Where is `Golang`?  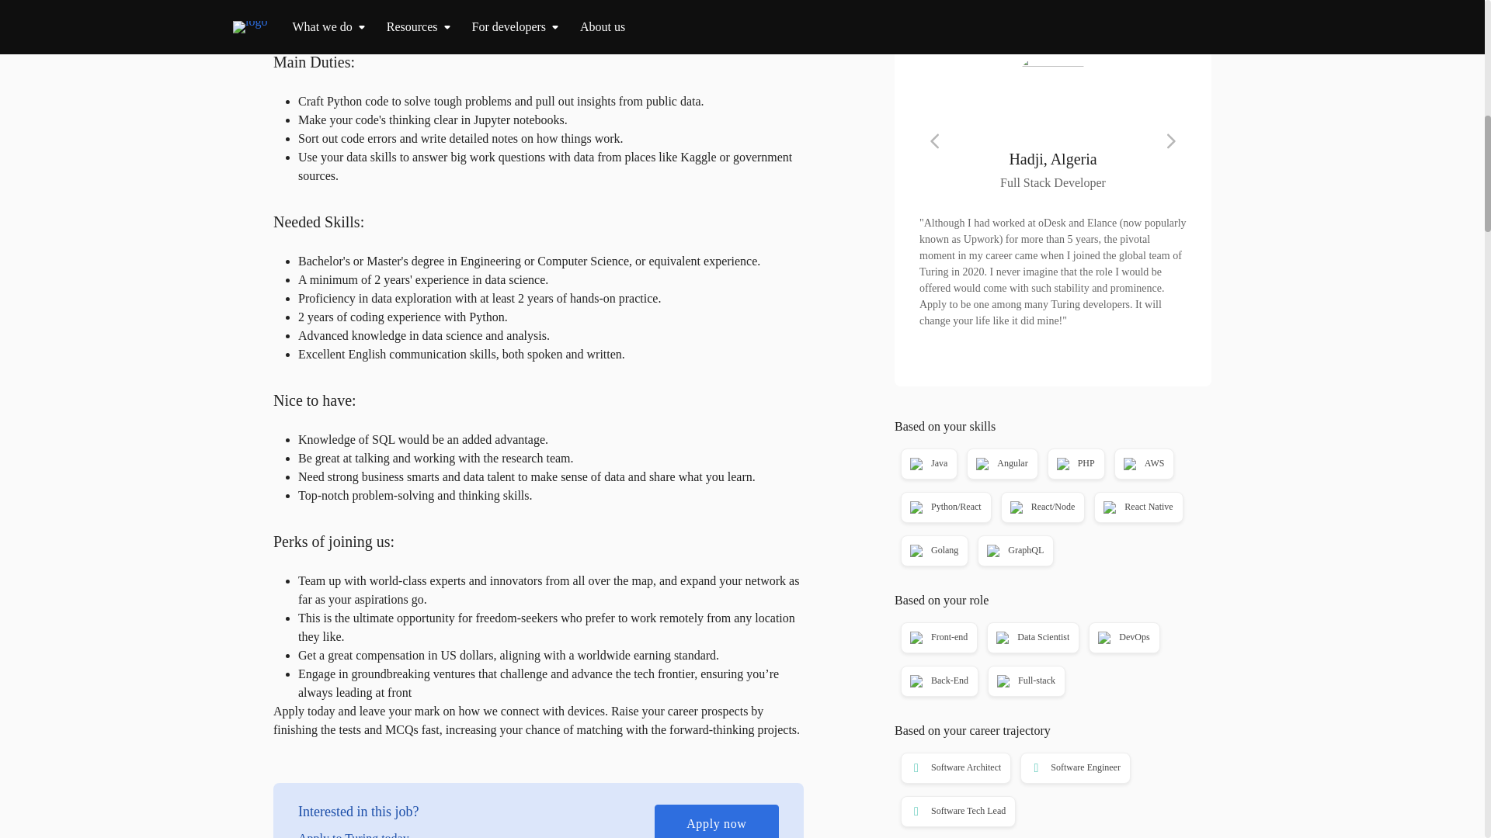 Golang is located at coordinates (933, 550).